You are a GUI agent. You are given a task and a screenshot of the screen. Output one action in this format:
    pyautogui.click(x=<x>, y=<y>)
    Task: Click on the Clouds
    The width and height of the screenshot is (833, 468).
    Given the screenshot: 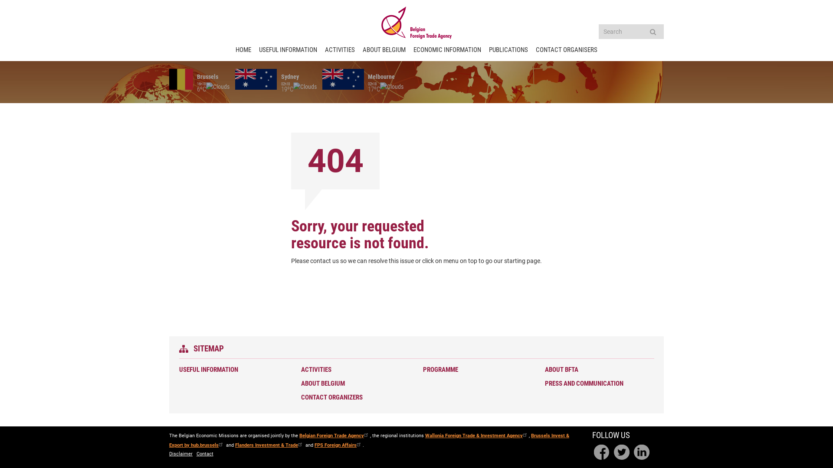 What is the action you would take?
    pyautogui.click(x=392, y=87)
    